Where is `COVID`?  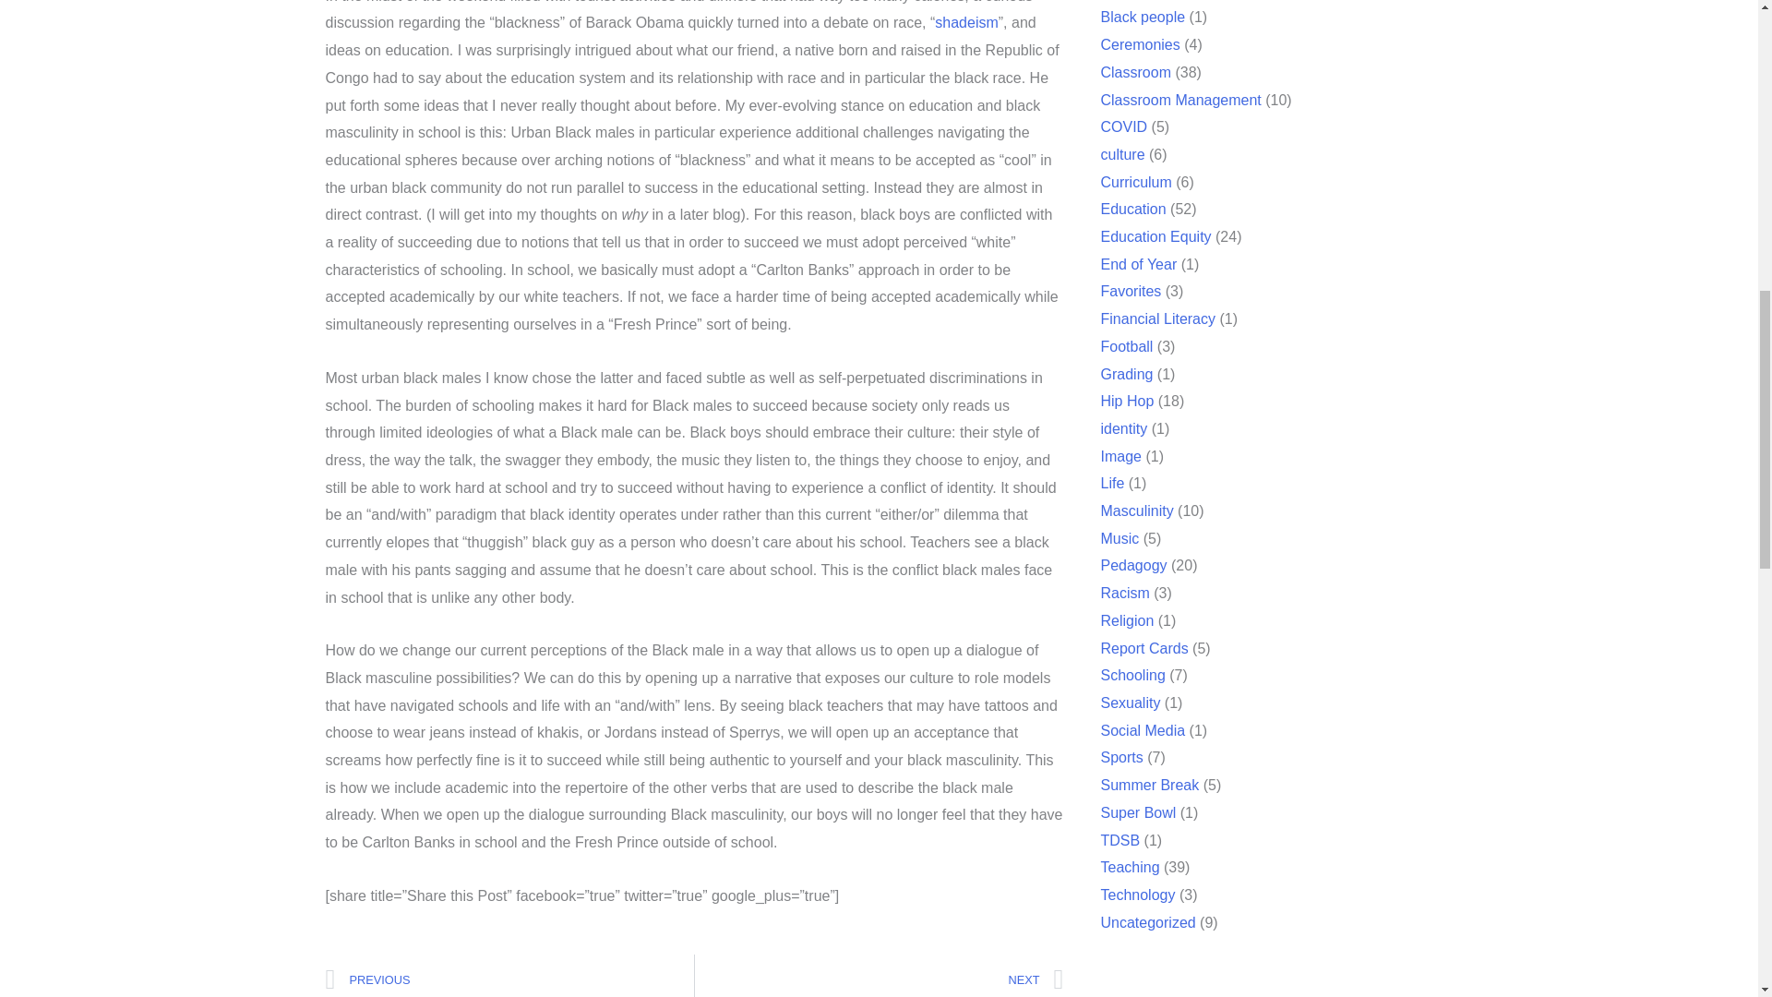
COVID is located at coordinates (1126, 126).